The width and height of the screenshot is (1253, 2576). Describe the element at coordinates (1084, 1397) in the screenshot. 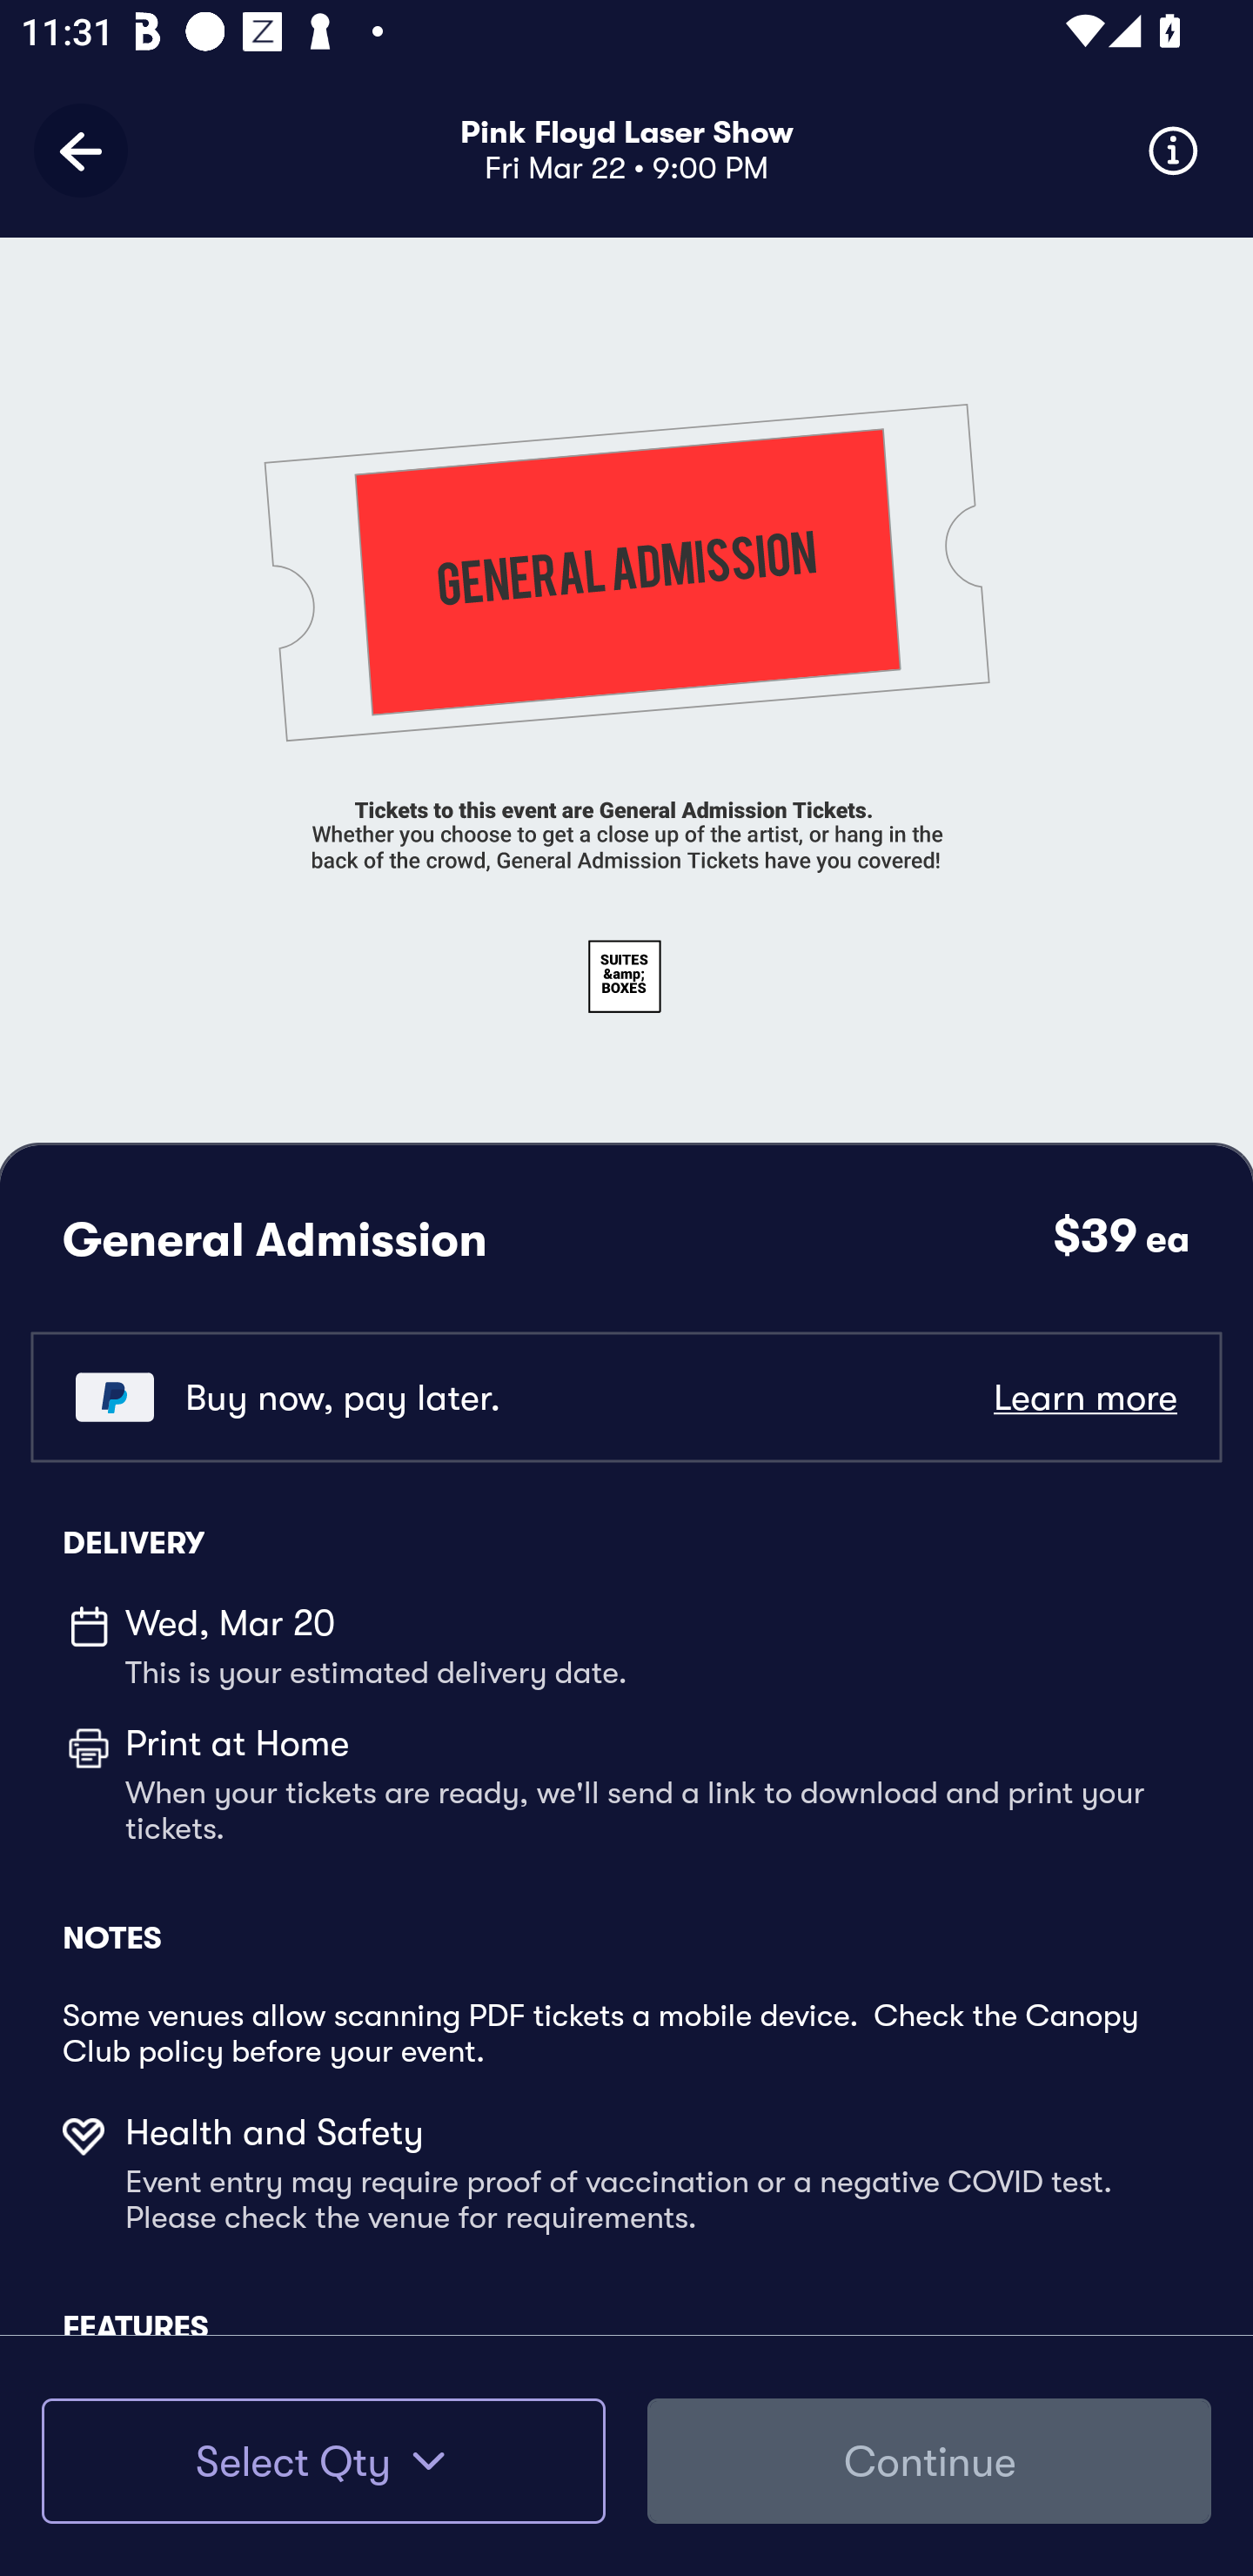

I see `Learn more` at that location.